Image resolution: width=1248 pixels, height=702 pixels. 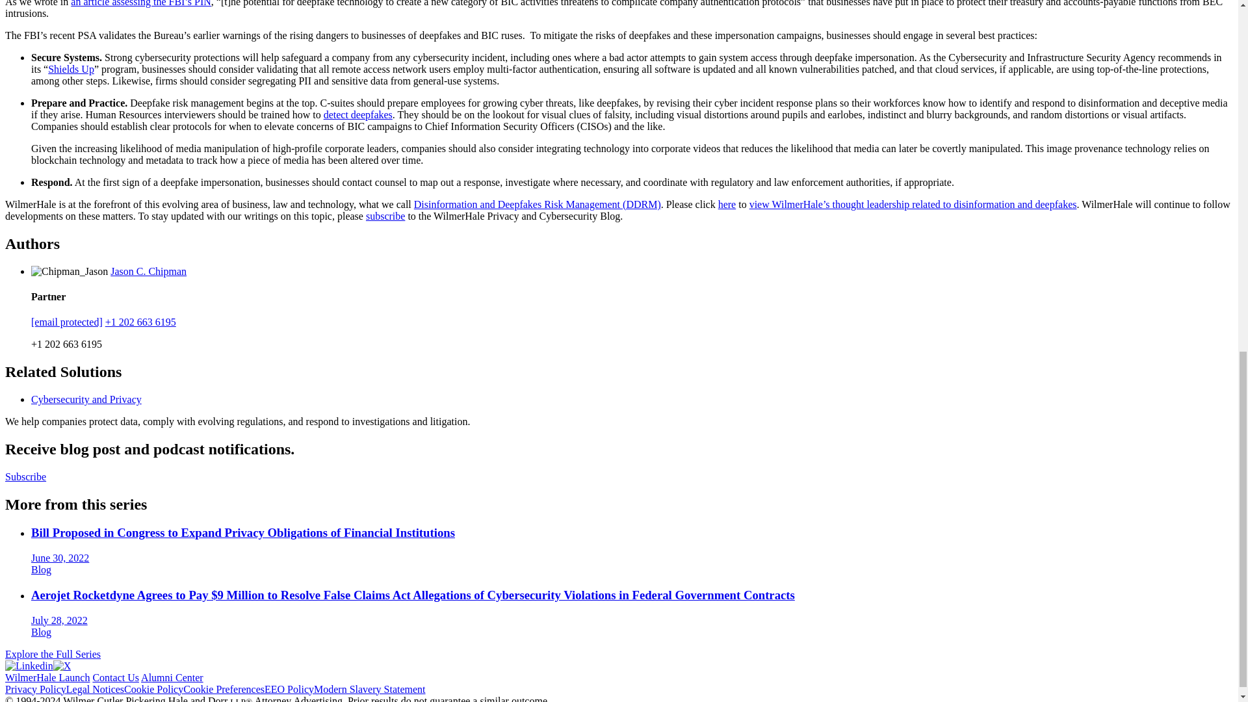 I want to click on WilmerHale on LinkedIn, so click(x=29, y=666).